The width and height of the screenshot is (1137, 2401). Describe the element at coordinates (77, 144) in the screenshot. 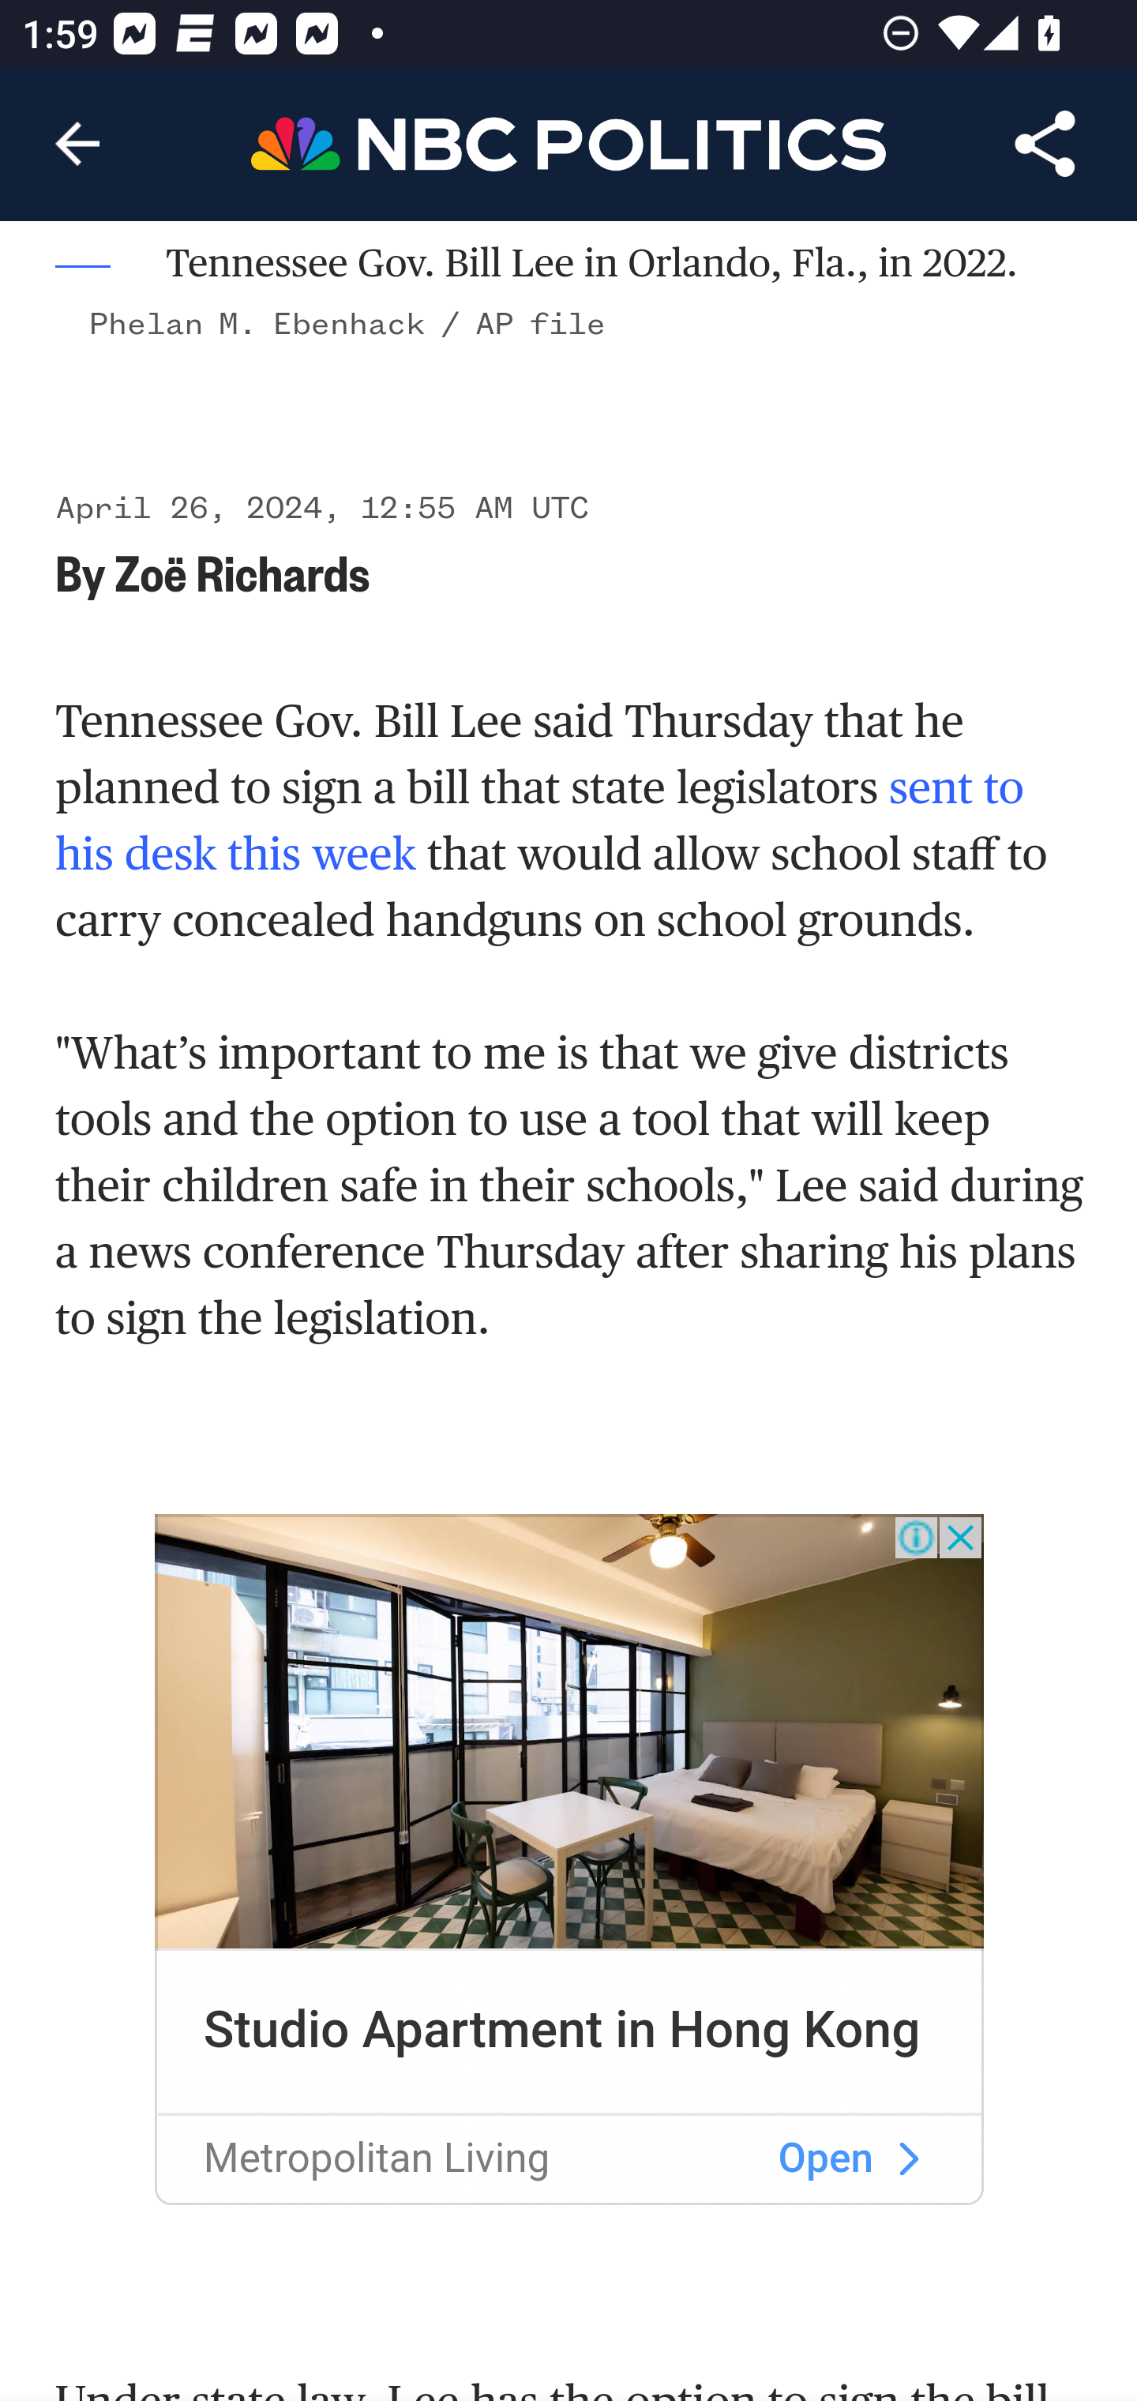

I see `Navigate up` at that location.